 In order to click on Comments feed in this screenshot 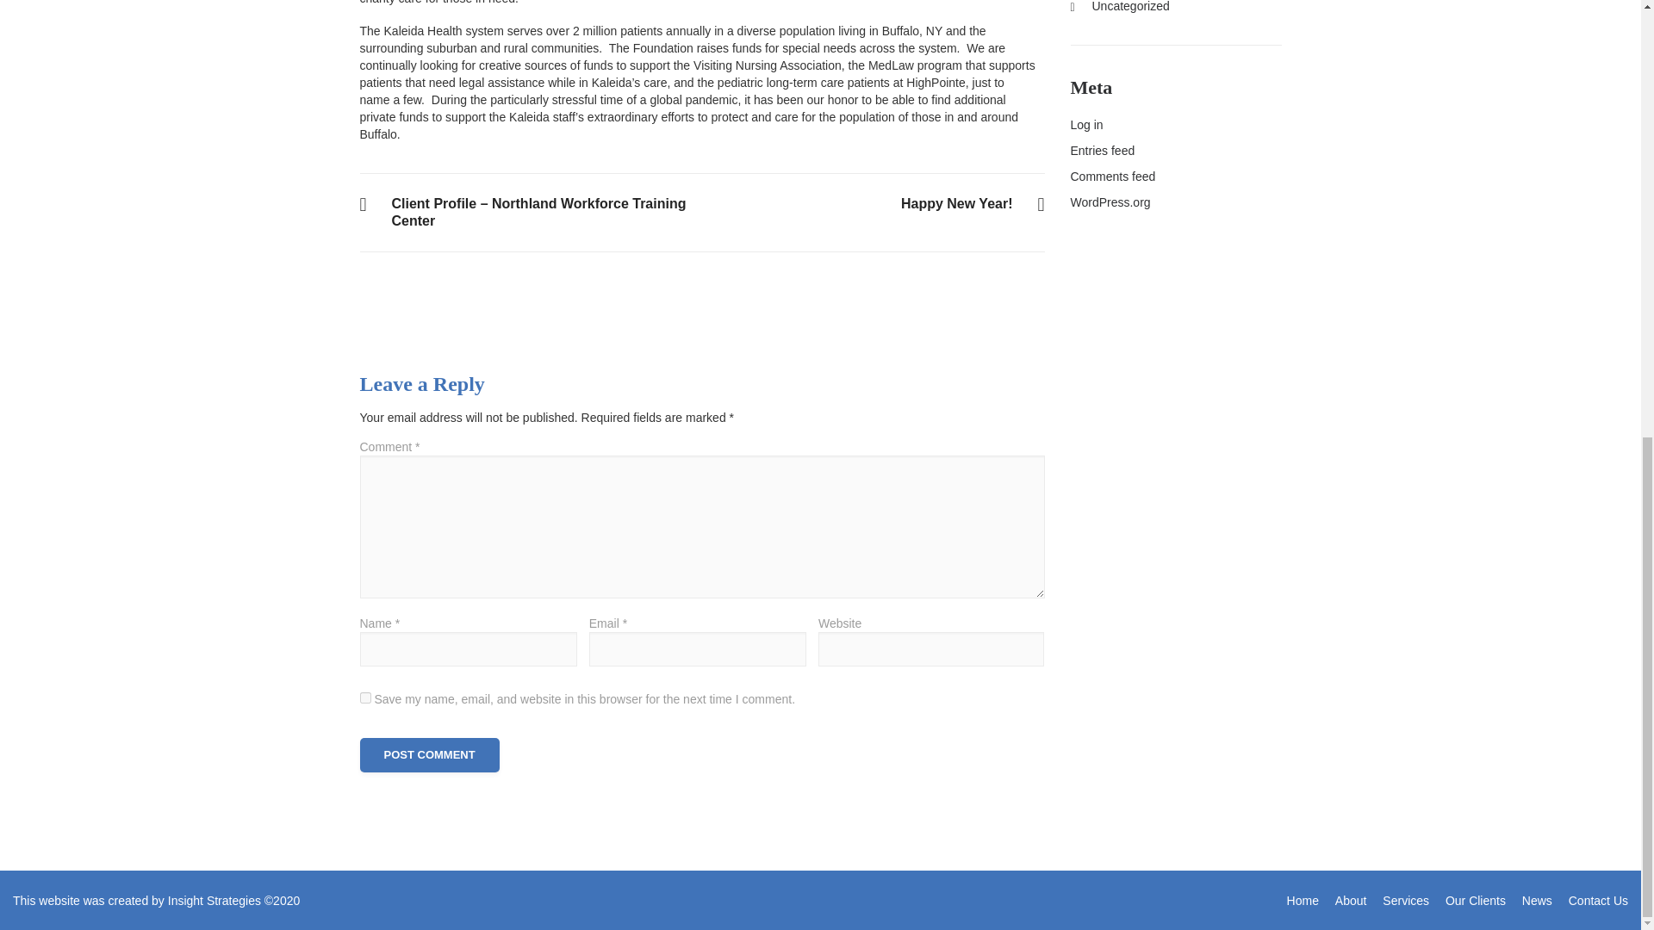, I will do `click(1530, 901)`.